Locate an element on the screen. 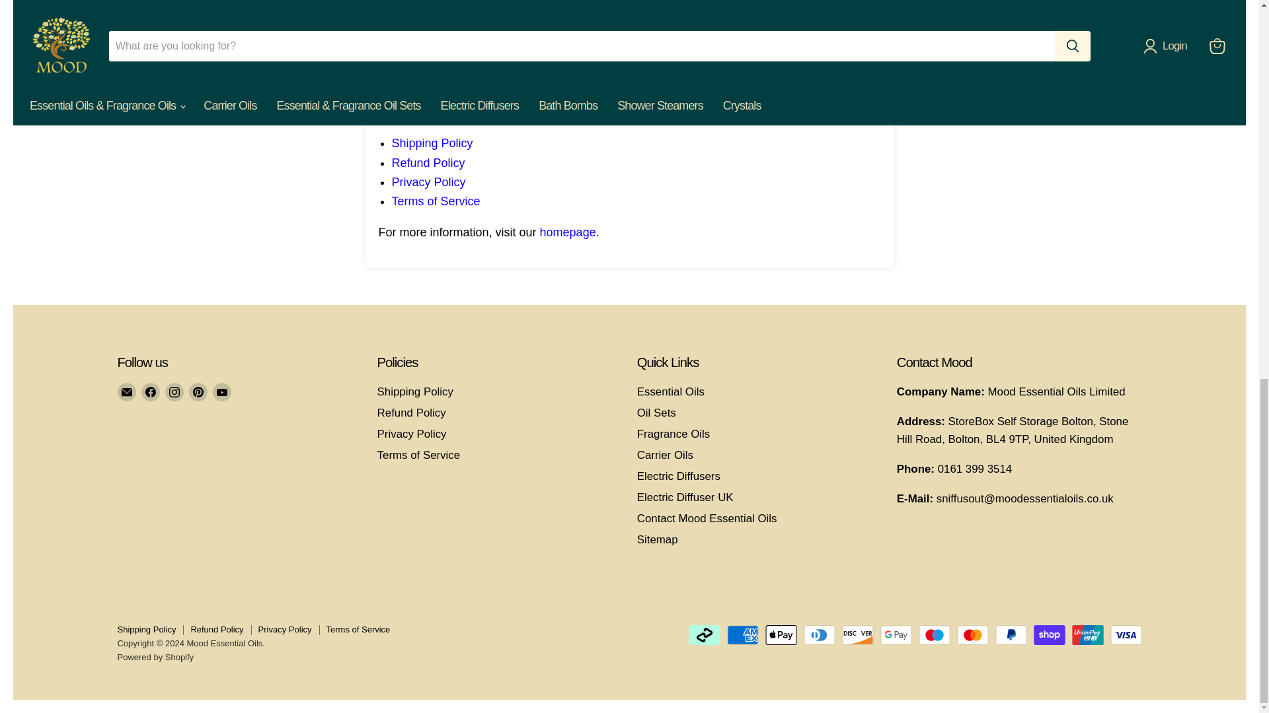 Image resolution: width=1269 pixels, height=713 pixels. YouTube is located at coordinates (222, 392).